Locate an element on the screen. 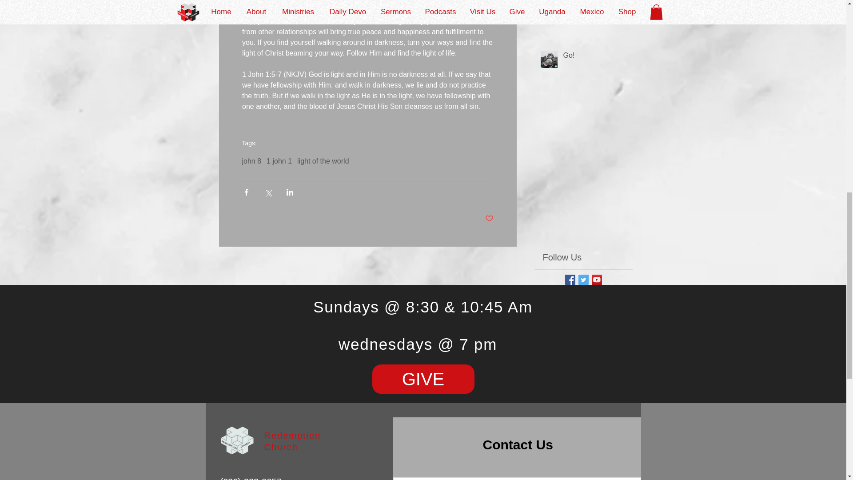 The height and width of the screenshot is (480, 853). 1 john 1 is located at coordinates (279, 161).